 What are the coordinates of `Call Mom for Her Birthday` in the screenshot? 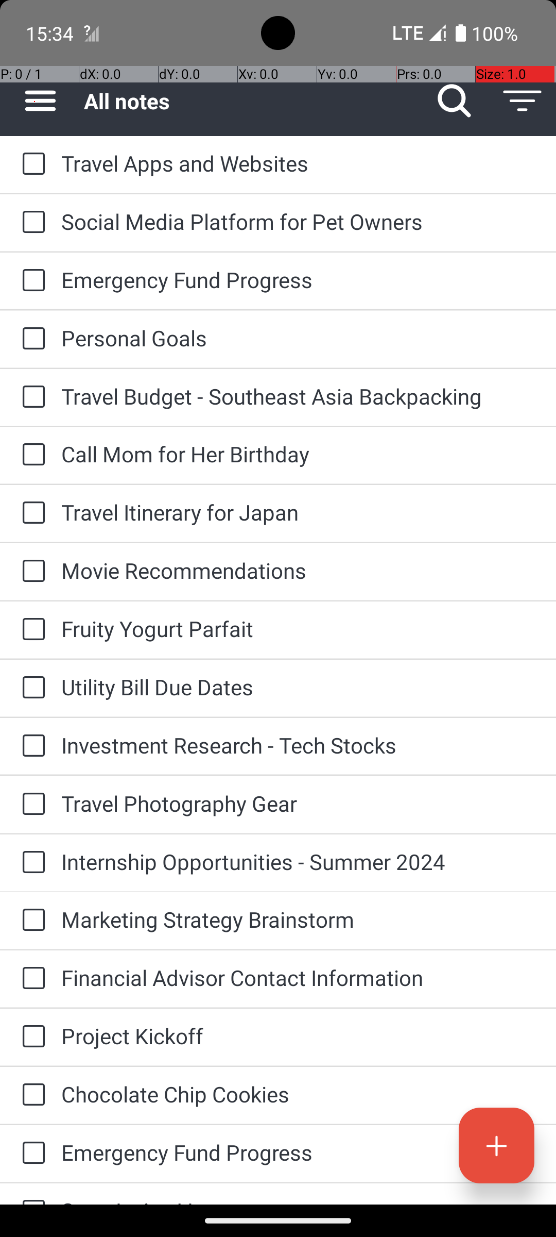 It's located at (299, 454).